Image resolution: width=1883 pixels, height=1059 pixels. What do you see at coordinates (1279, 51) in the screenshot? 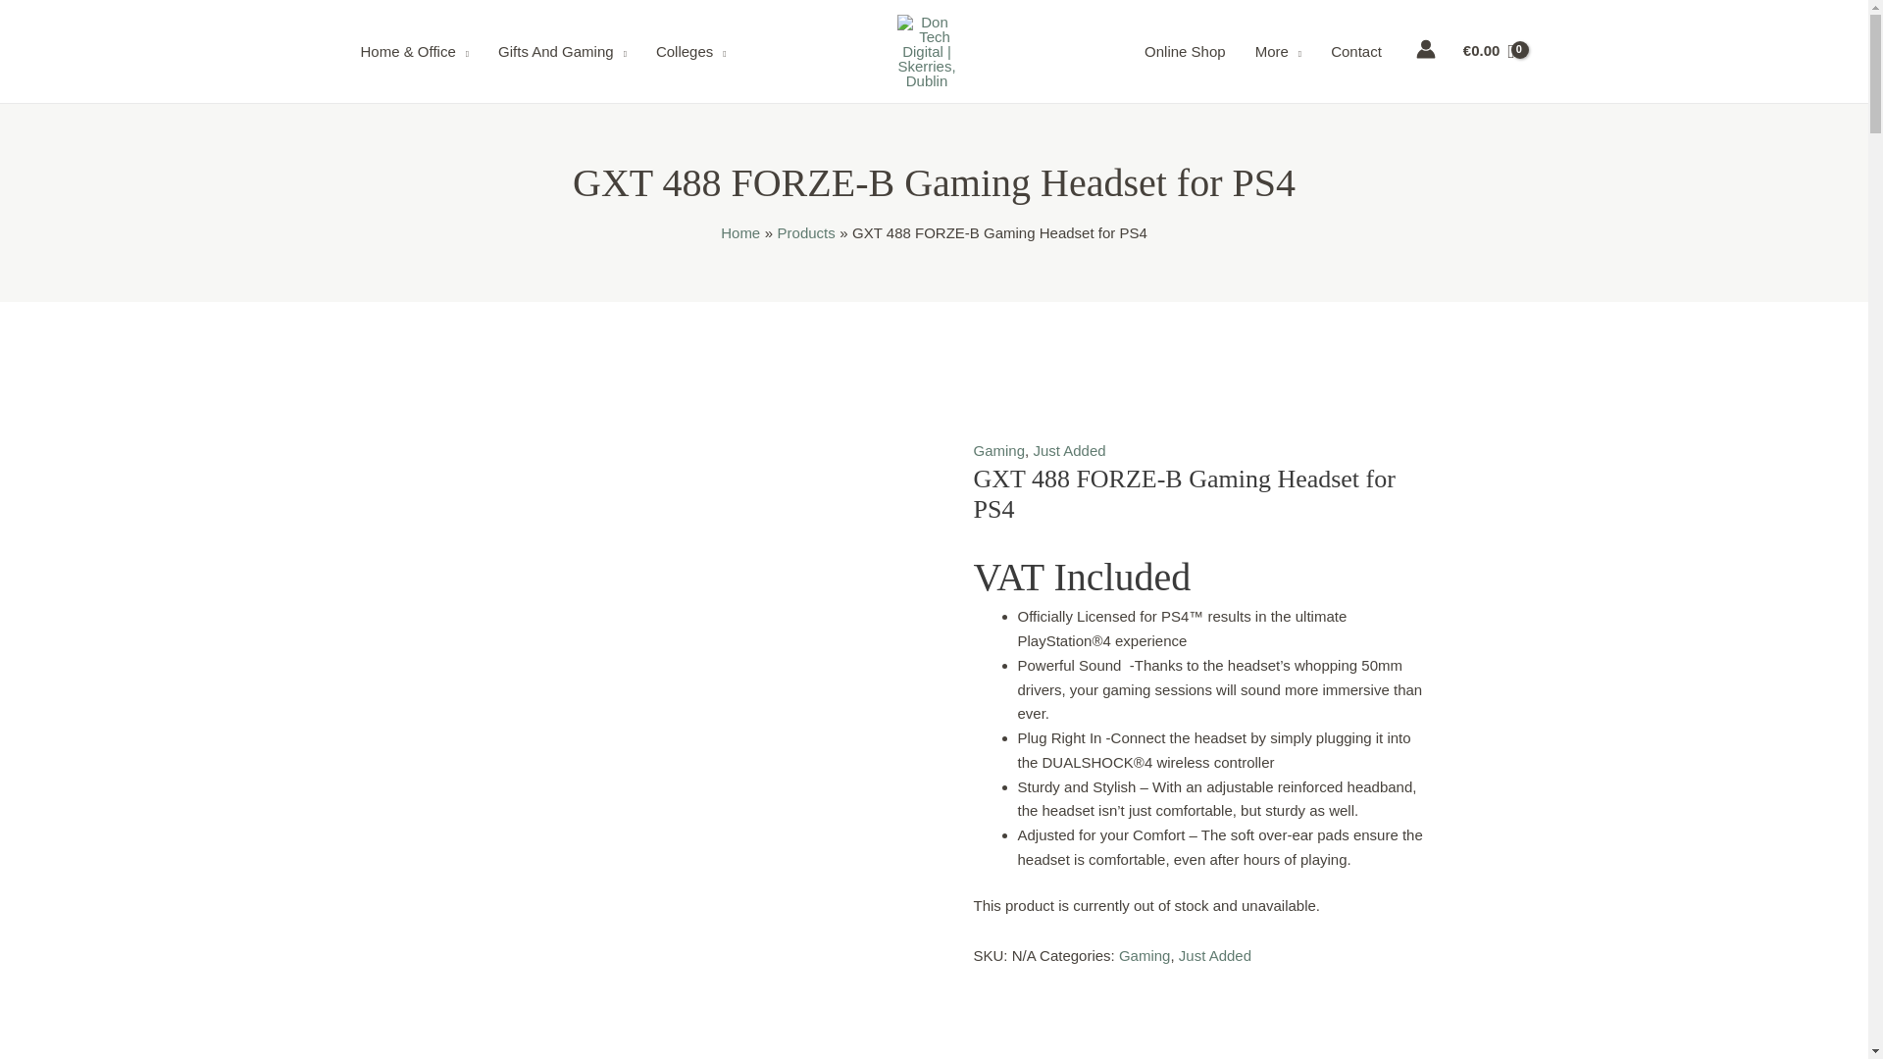
I see `More` at bounding box center [1279, 51].